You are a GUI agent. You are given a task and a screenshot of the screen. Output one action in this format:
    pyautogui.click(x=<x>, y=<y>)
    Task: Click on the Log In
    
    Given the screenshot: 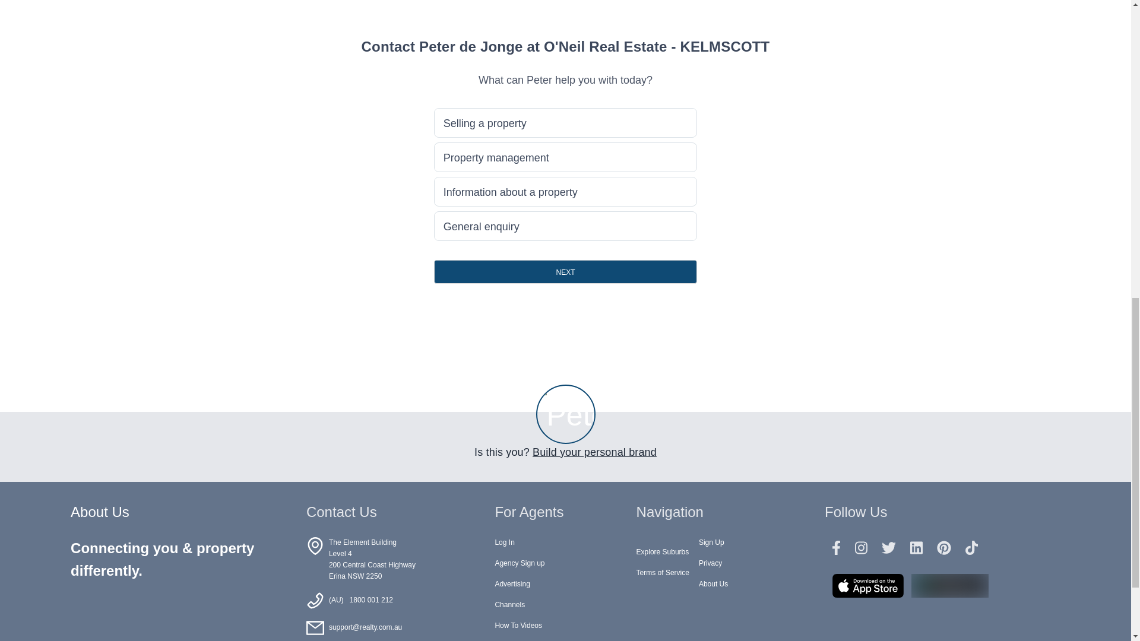 What is the action you would take?
    pyautogui.click(x=504, y=542)
    